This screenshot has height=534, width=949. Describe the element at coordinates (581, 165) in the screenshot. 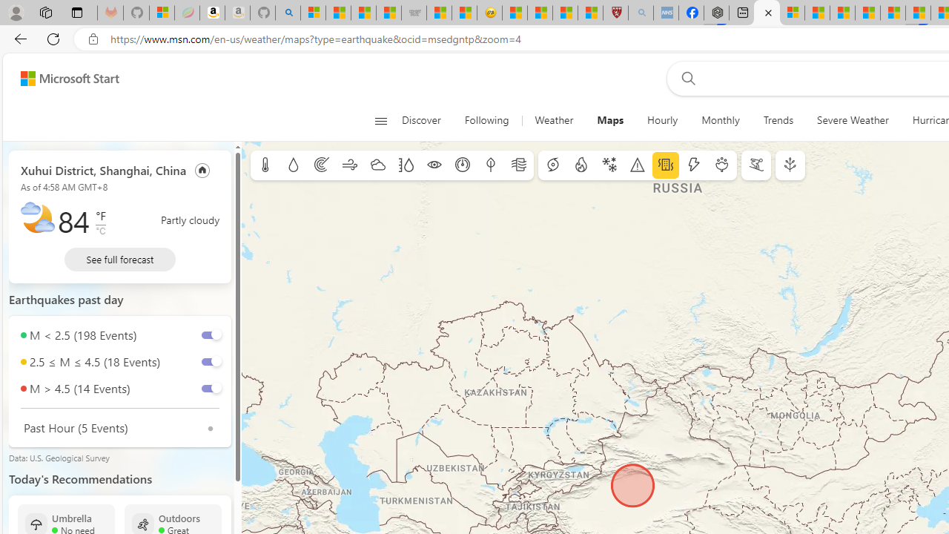

I see `Fire information` at that location.